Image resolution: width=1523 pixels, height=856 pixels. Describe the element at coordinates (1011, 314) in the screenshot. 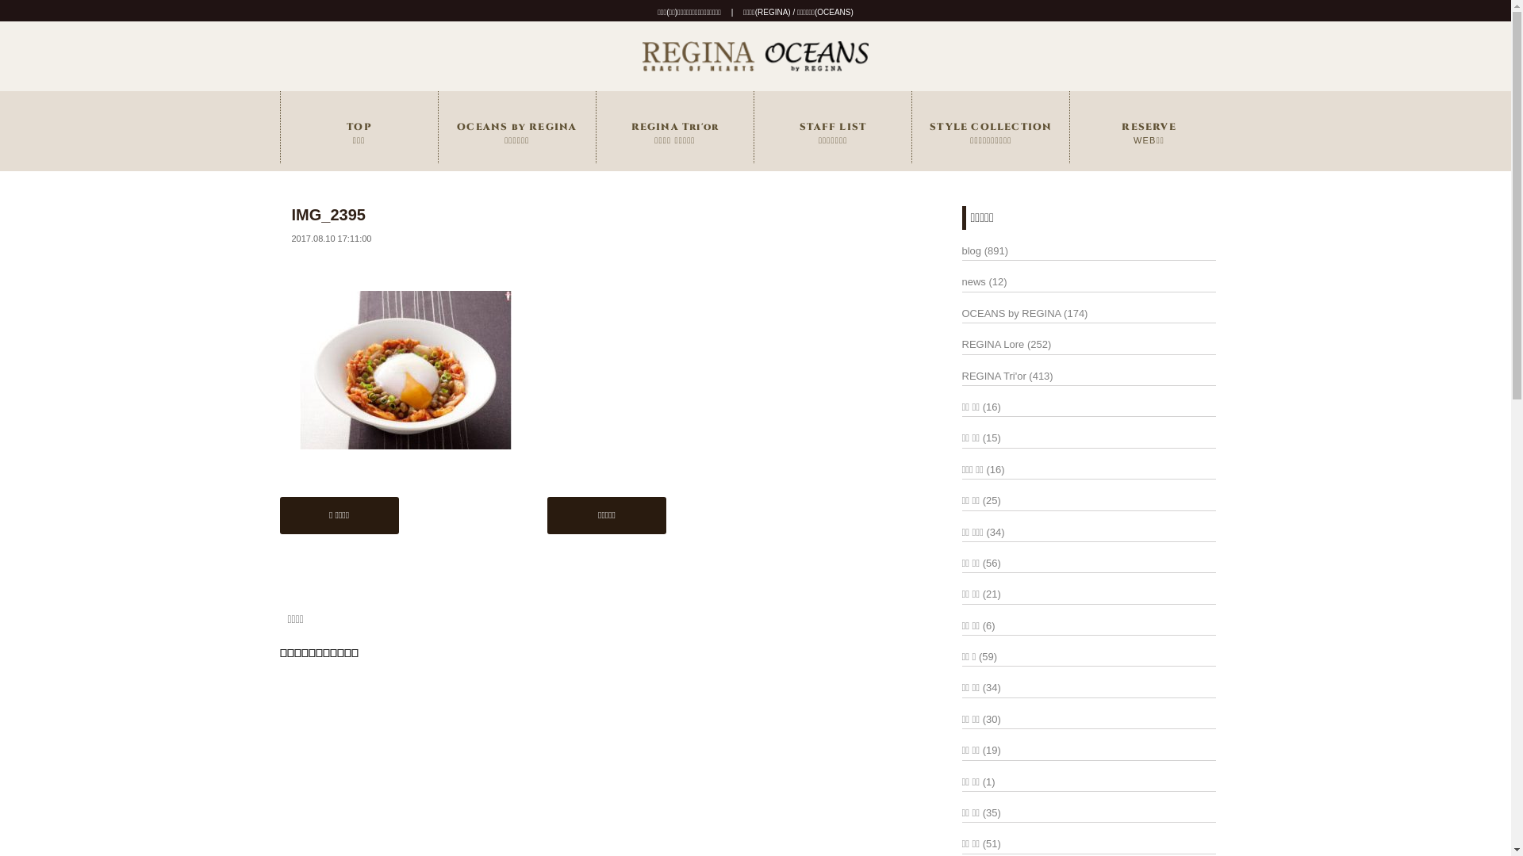

I see `OCEANS by REGINA` at that location.